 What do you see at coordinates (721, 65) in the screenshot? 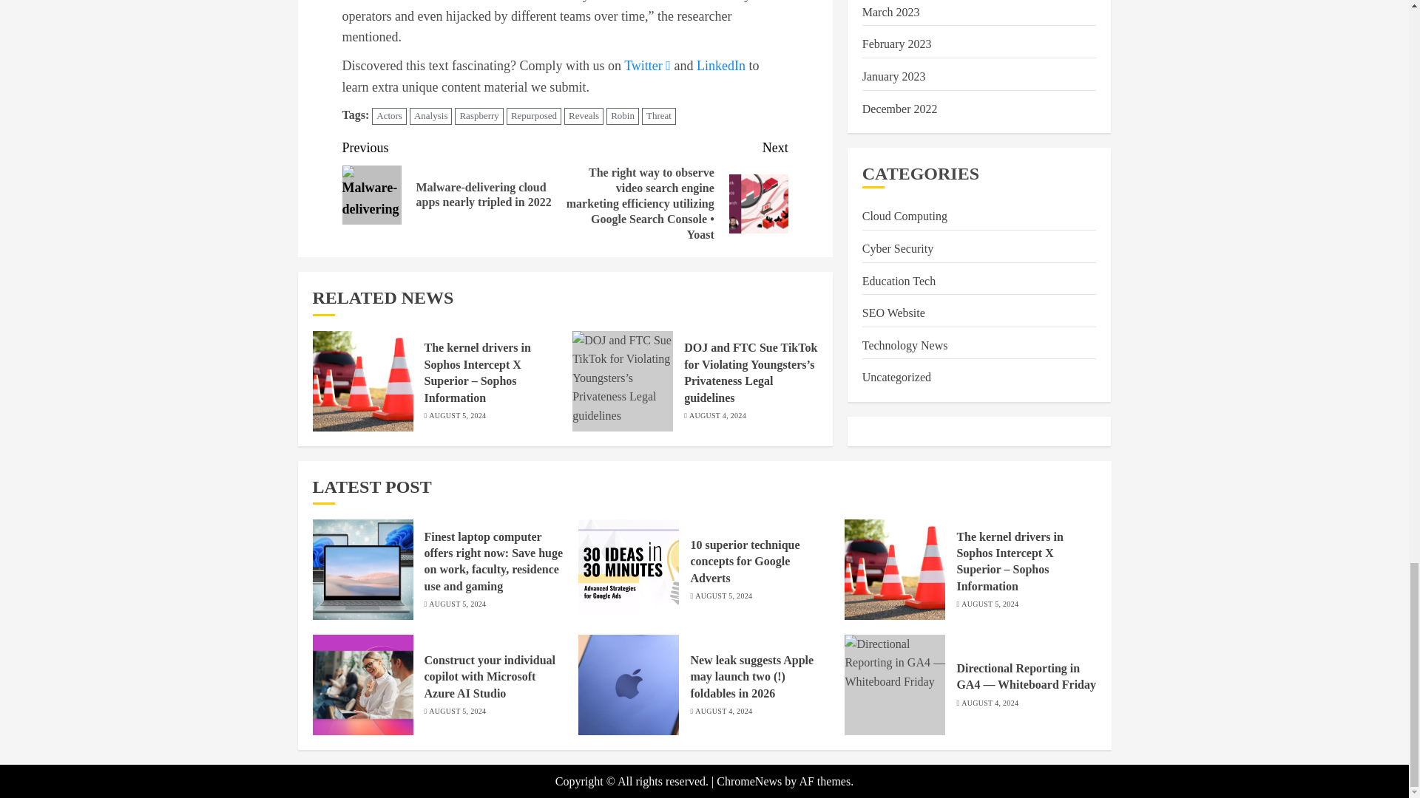
I see `LinkedIn` at bounding box center [721, 65].